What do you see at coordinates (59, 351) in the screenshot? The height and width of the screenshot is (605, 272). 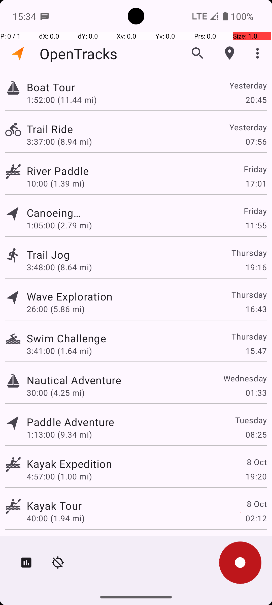 I see `3:41:00 (1.64 mi)` at bounding box center [59, 351].